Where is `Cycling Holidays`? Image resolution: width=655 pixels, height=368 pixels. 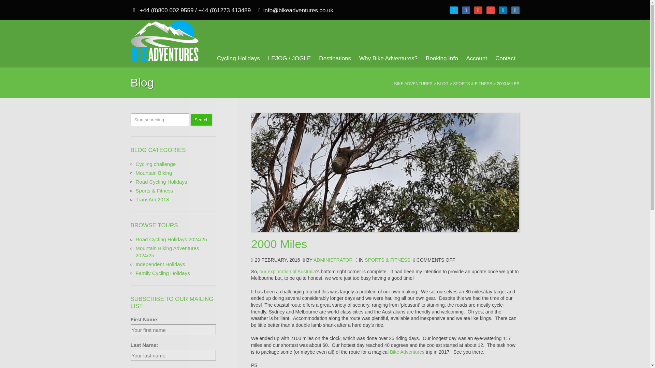
Cycling Holidays is located at coordinates (238, 58).